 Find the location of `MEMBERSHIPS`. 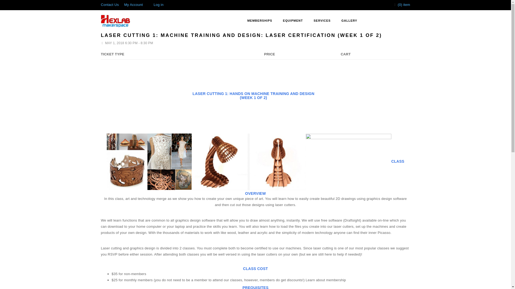

MEMBERSHIPS is located at coordinates (260, 21).